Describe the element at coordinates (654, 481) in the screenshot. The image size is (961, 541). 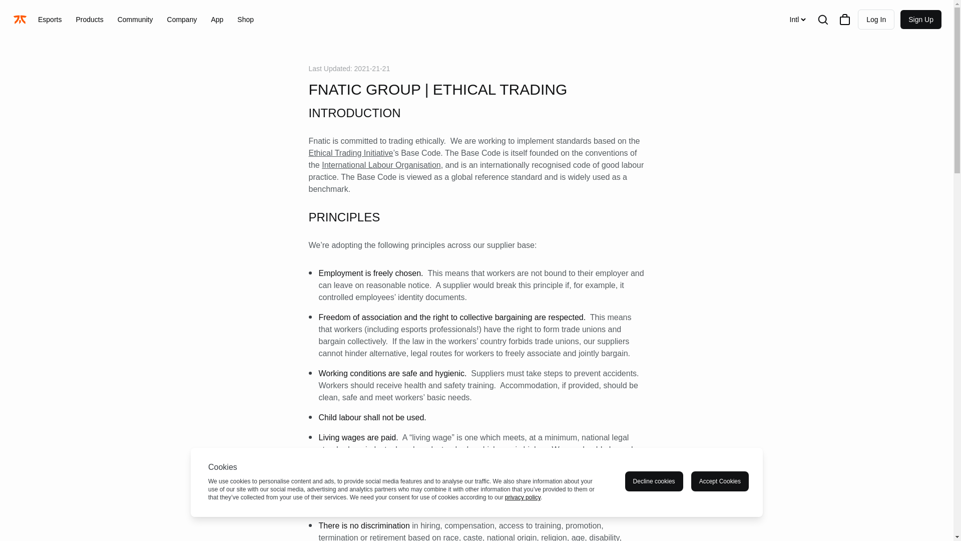
I see `Decline cookies` at that location.